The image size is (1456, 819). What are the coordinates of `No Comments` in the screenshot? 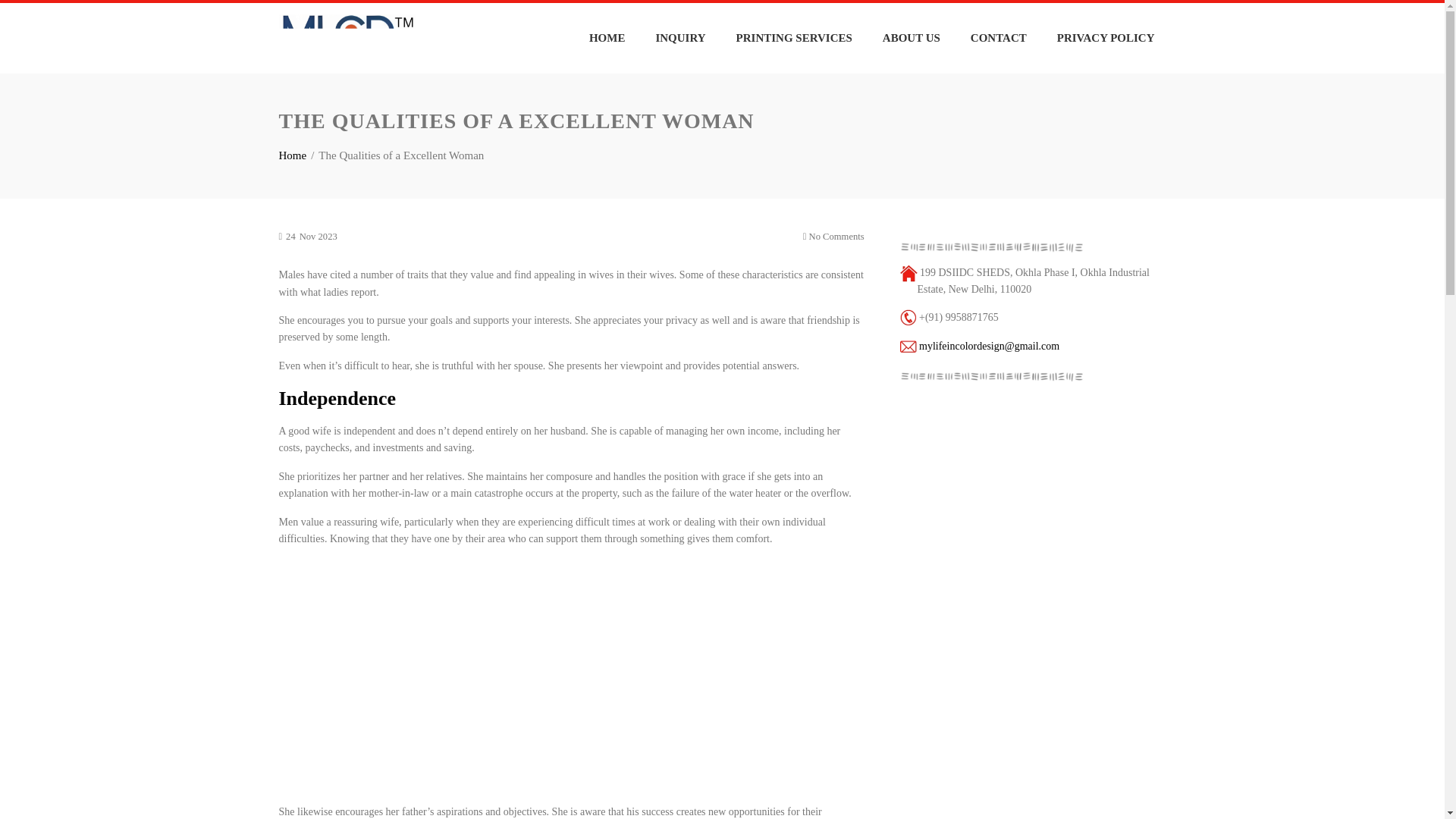 It's located at (834, 237).